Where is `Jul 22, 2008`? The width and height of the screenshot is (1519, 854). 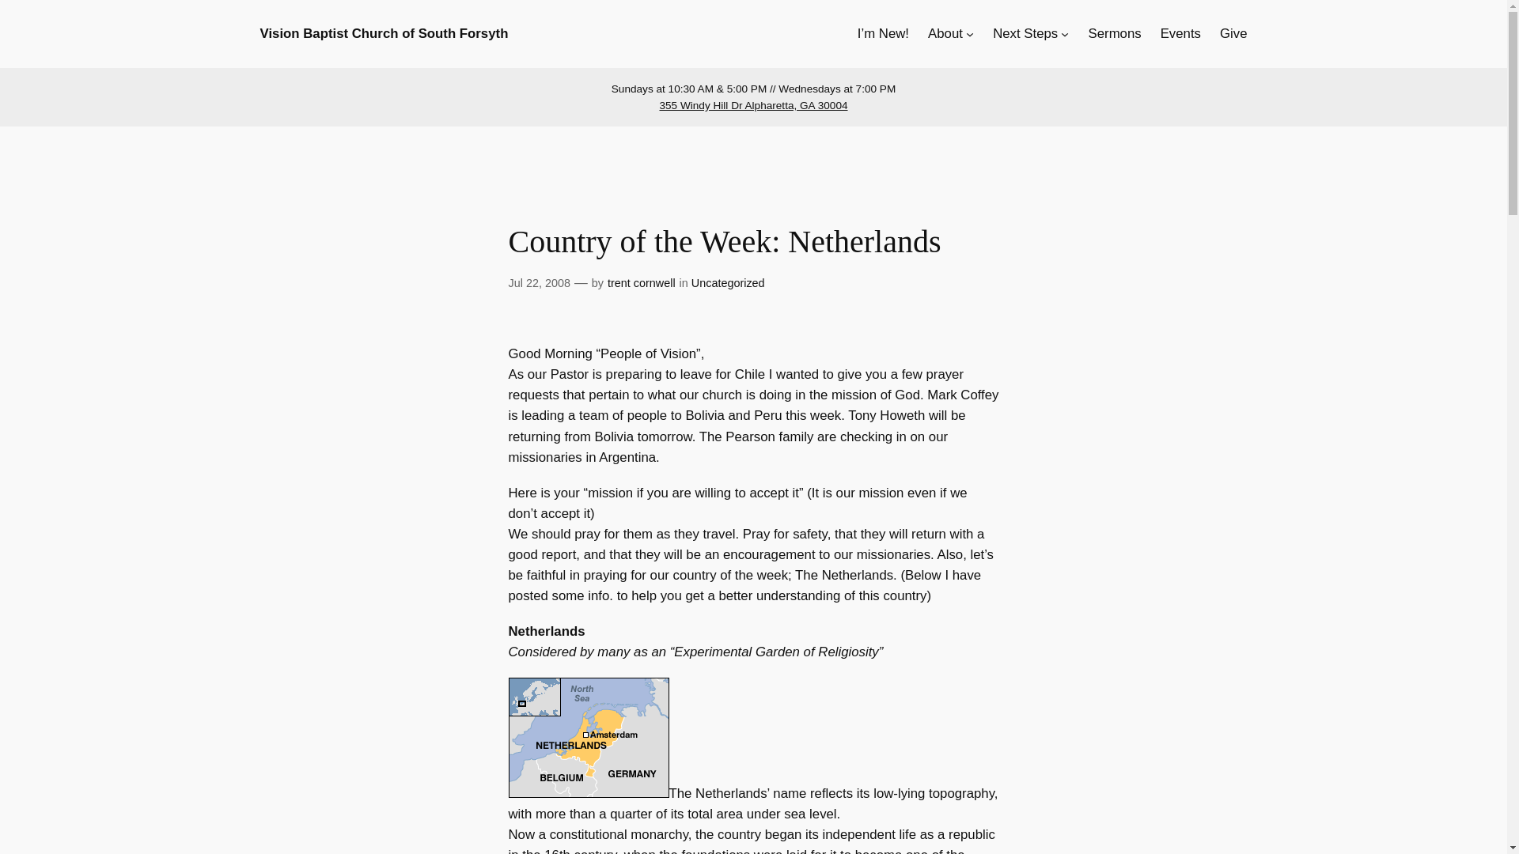
Jul 22, 2008 is located at coordinates (538, 283).